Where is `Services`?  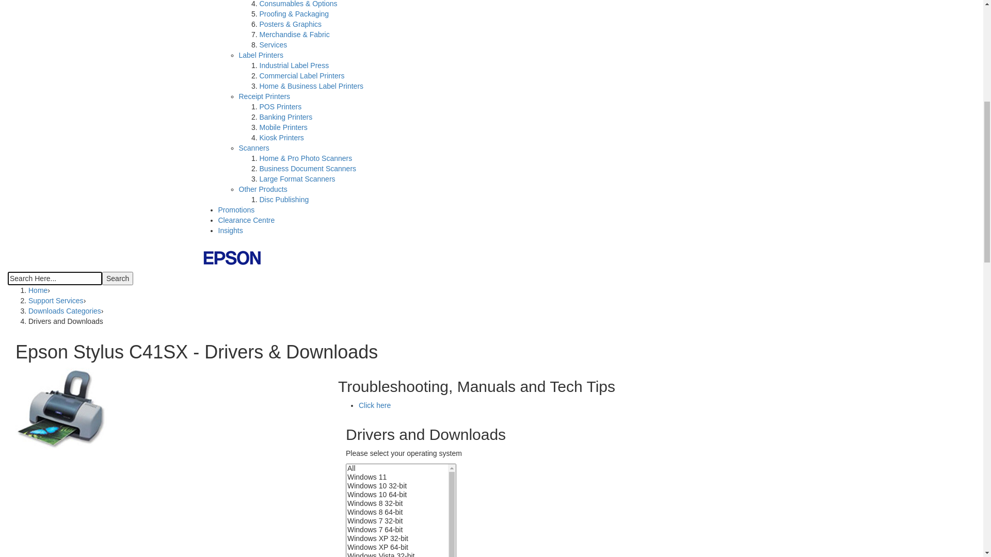
Services is located at coordinates (273, 370).